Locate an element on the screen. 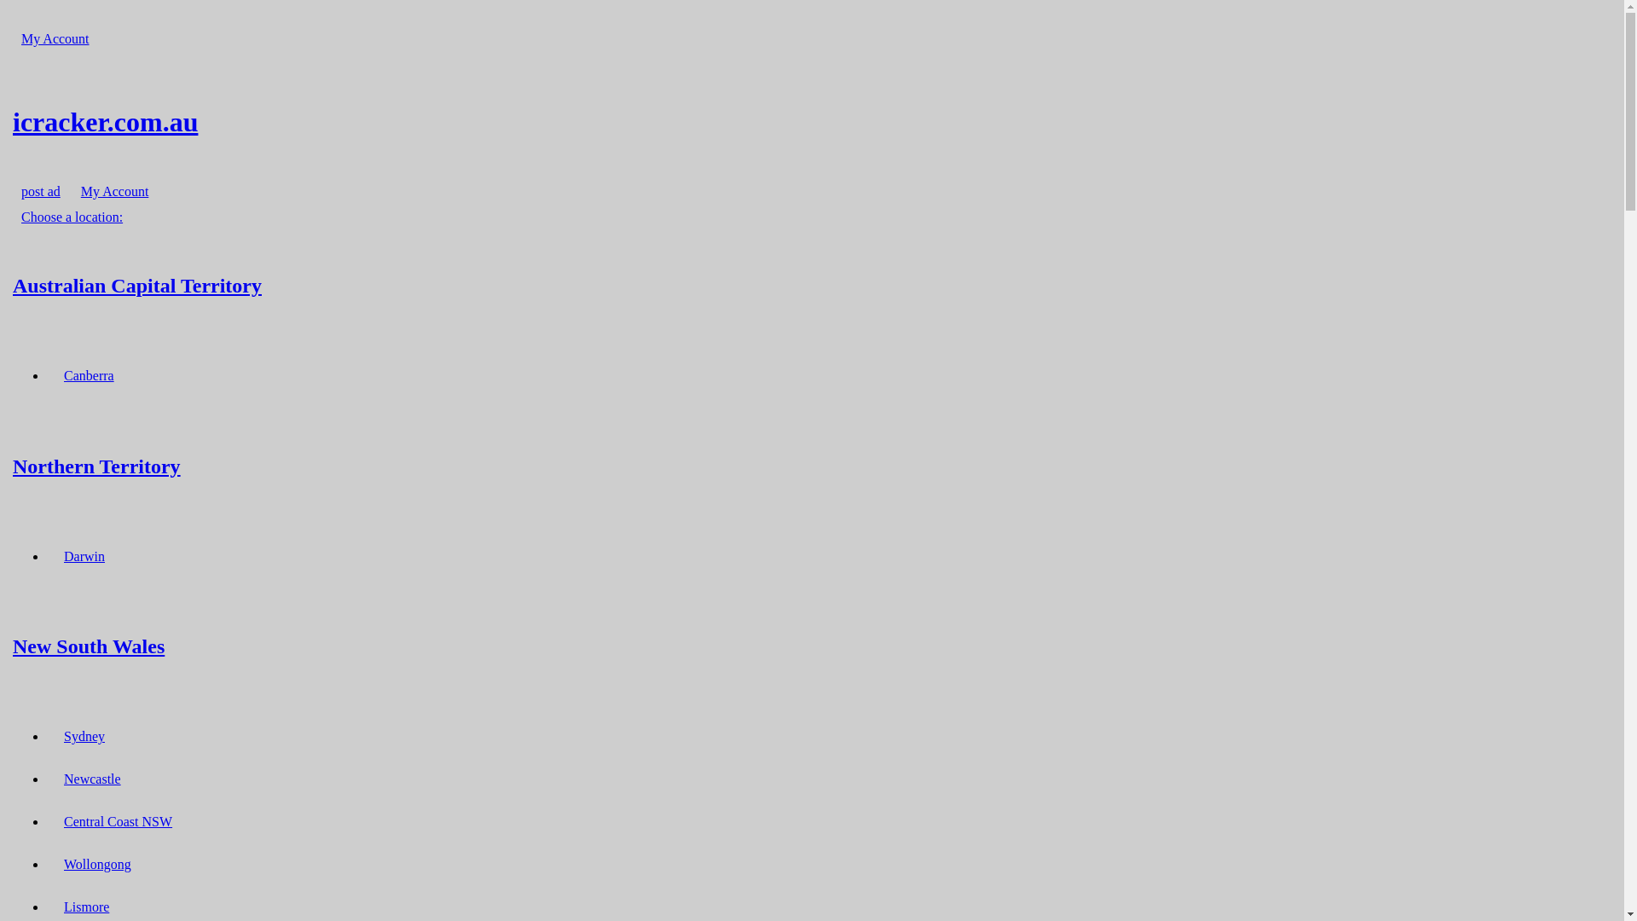  Darwin is located at coordinates (84, 556).